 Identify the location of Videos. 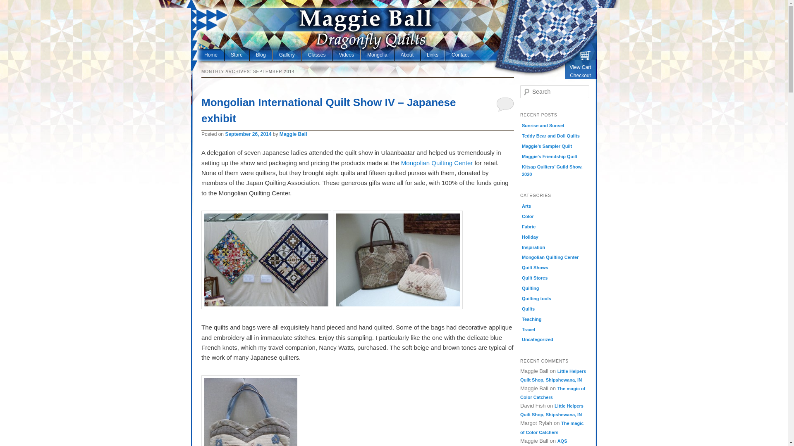
(347, 55).